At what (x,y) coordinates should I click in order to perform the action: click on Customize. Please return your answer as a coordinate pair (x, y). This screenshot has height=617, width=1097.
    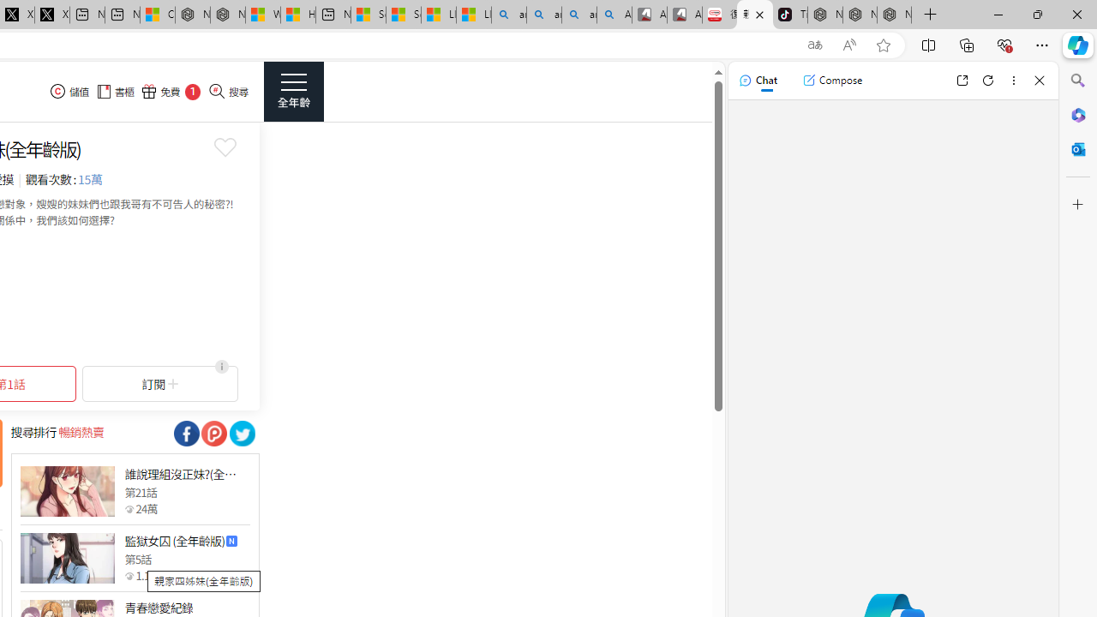
    Looking at the image, I should click on (1078, 205).